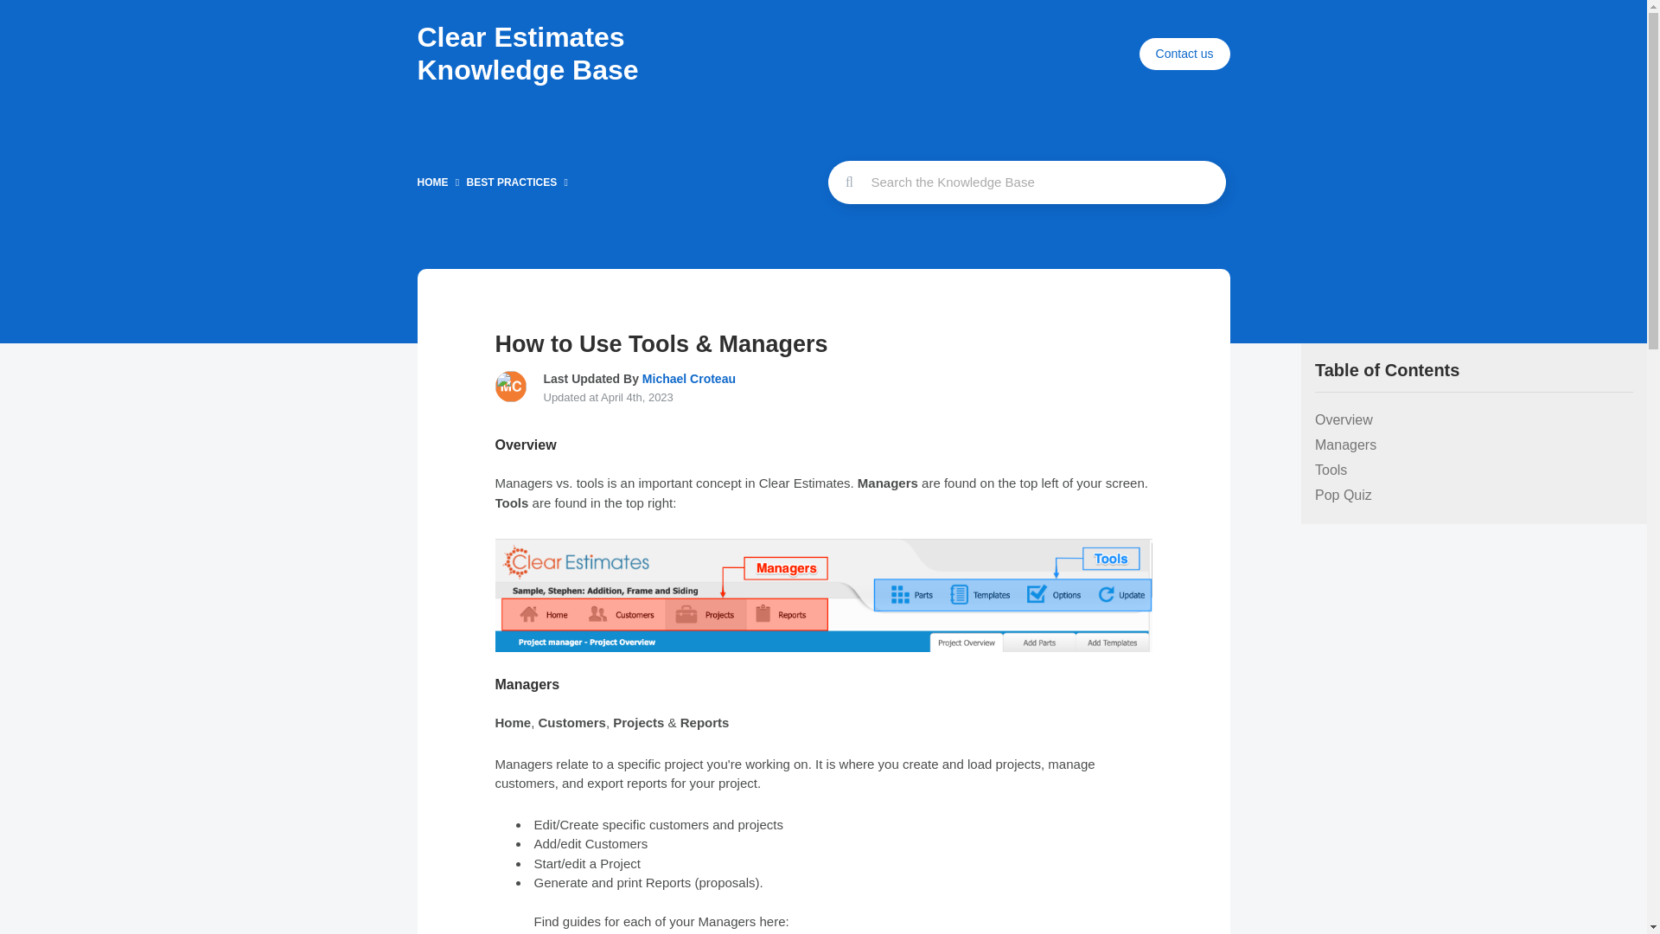 The height and width of the screenshot is (934, 1660). Describe the element at coordinates (686, 379) in the screenshot. I see `Michael Croteau` at that location.